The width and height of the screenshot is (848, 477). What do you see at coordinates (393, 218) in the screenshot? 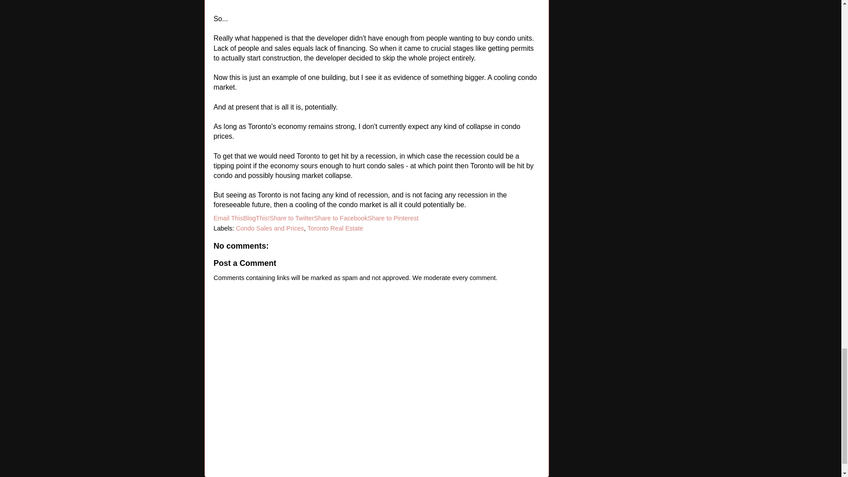
I see `Share to Pinterest` at bounding box center [393, 218].